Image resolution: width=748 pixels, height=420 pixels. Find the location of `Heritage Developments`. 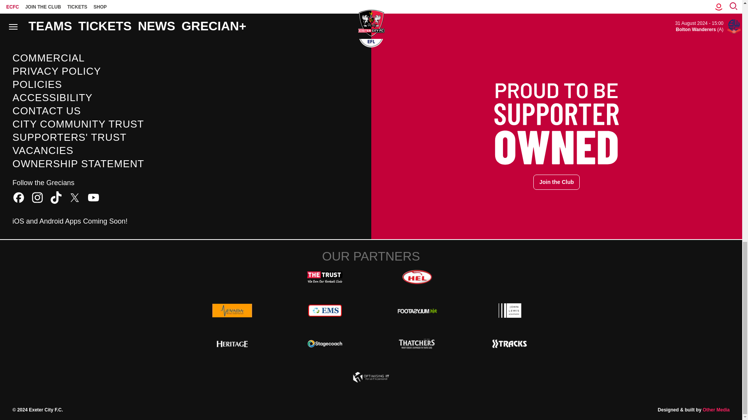

Heritage Developments is located at coordinates (232, 344).